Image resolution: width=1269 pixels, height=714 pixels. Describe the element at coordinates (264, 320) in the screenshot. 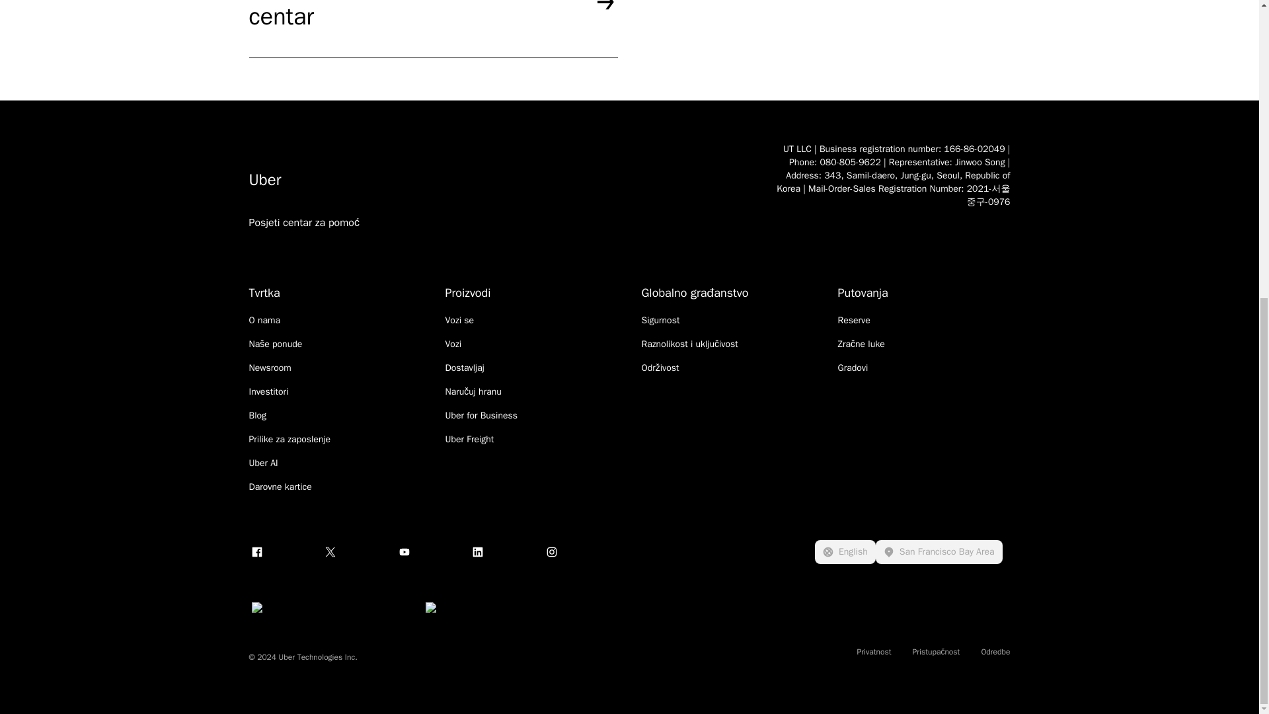

I see `O nama` at that location.